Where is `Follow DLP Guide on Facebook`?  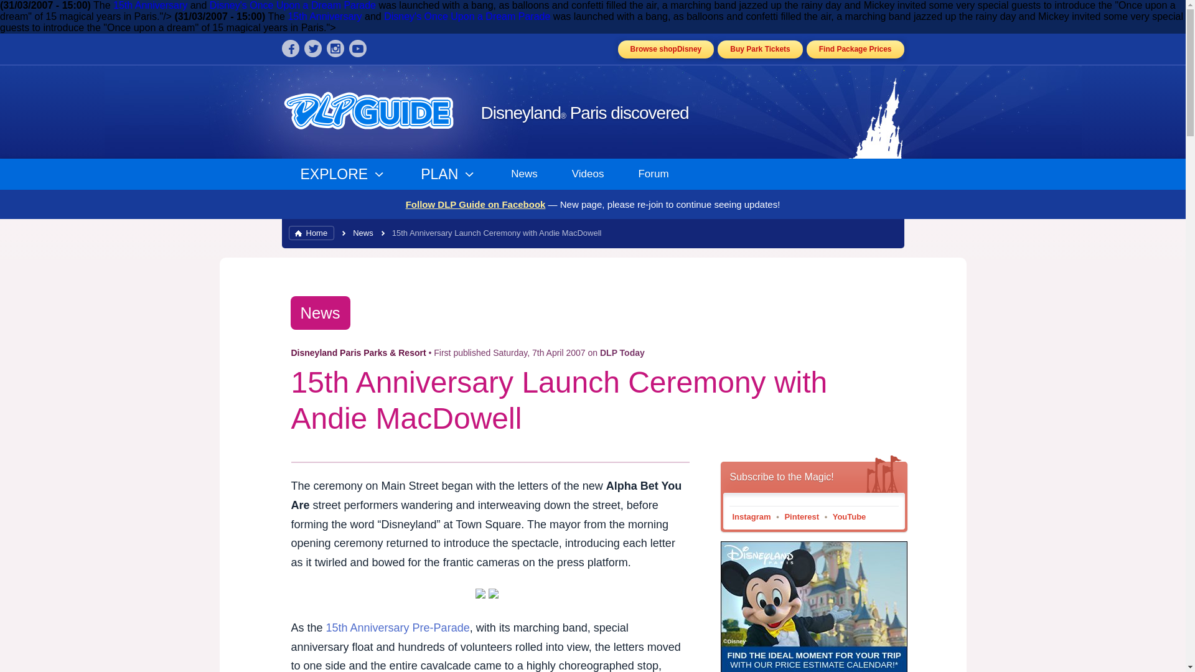 Follow DLP Guide on Facebook is located at coordinates (476, 204).